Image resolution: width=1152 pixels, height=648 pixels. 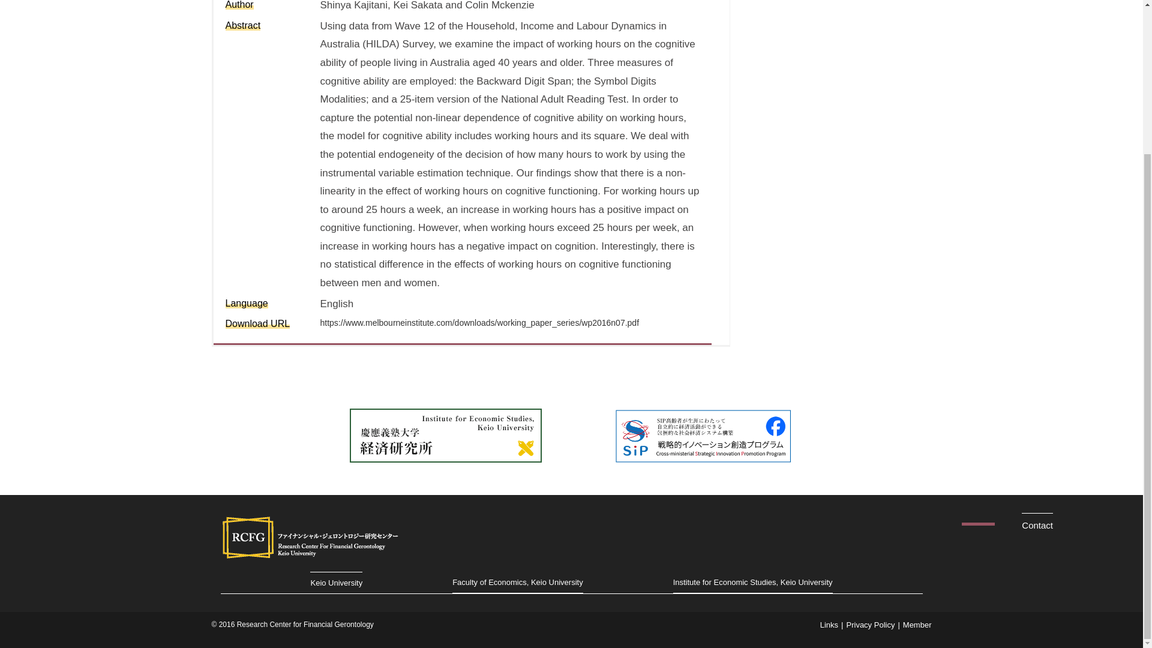 What do you see at coordinates (336, 583) in the screenshot?
I see `Keio University` at bounding box center [336, 583].